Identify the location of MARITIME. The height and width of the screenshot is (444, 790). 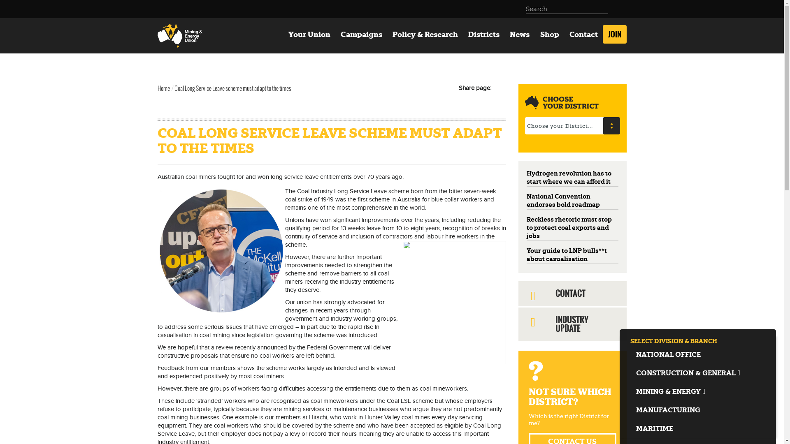
(698, 428).